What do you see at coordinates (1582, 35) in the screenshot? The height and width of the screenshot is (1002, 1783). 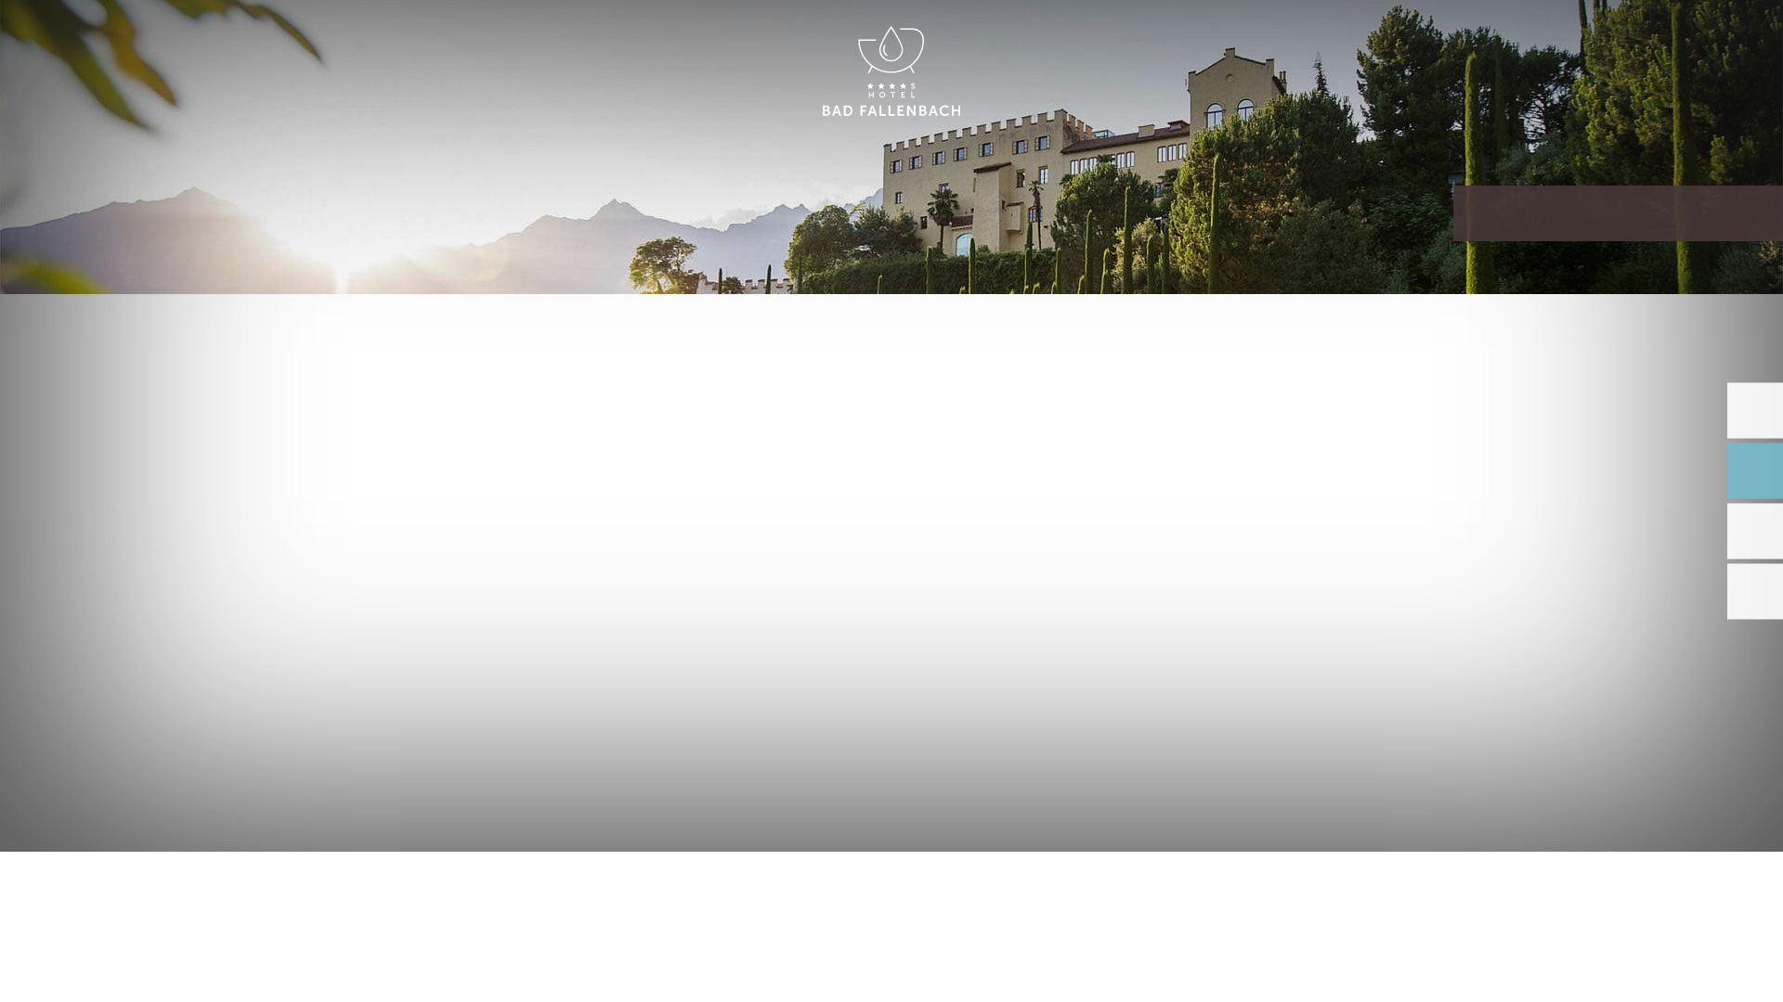 I see `ENGLISH` at bounding box center [1582, 35].